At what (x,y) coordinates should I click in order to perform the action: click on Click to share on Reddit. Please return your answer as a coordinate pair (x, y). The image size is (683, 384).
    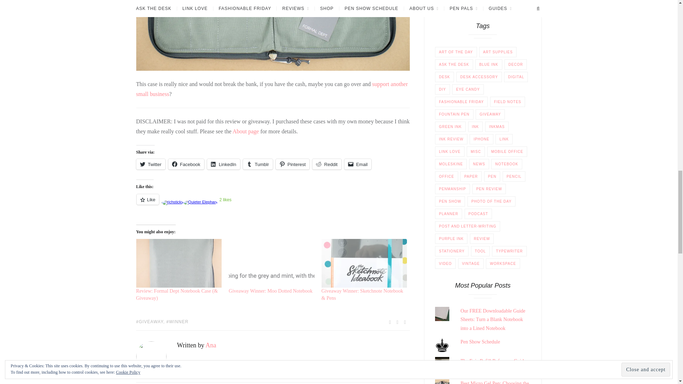
    Looking at the image, I should click on (327, 164).